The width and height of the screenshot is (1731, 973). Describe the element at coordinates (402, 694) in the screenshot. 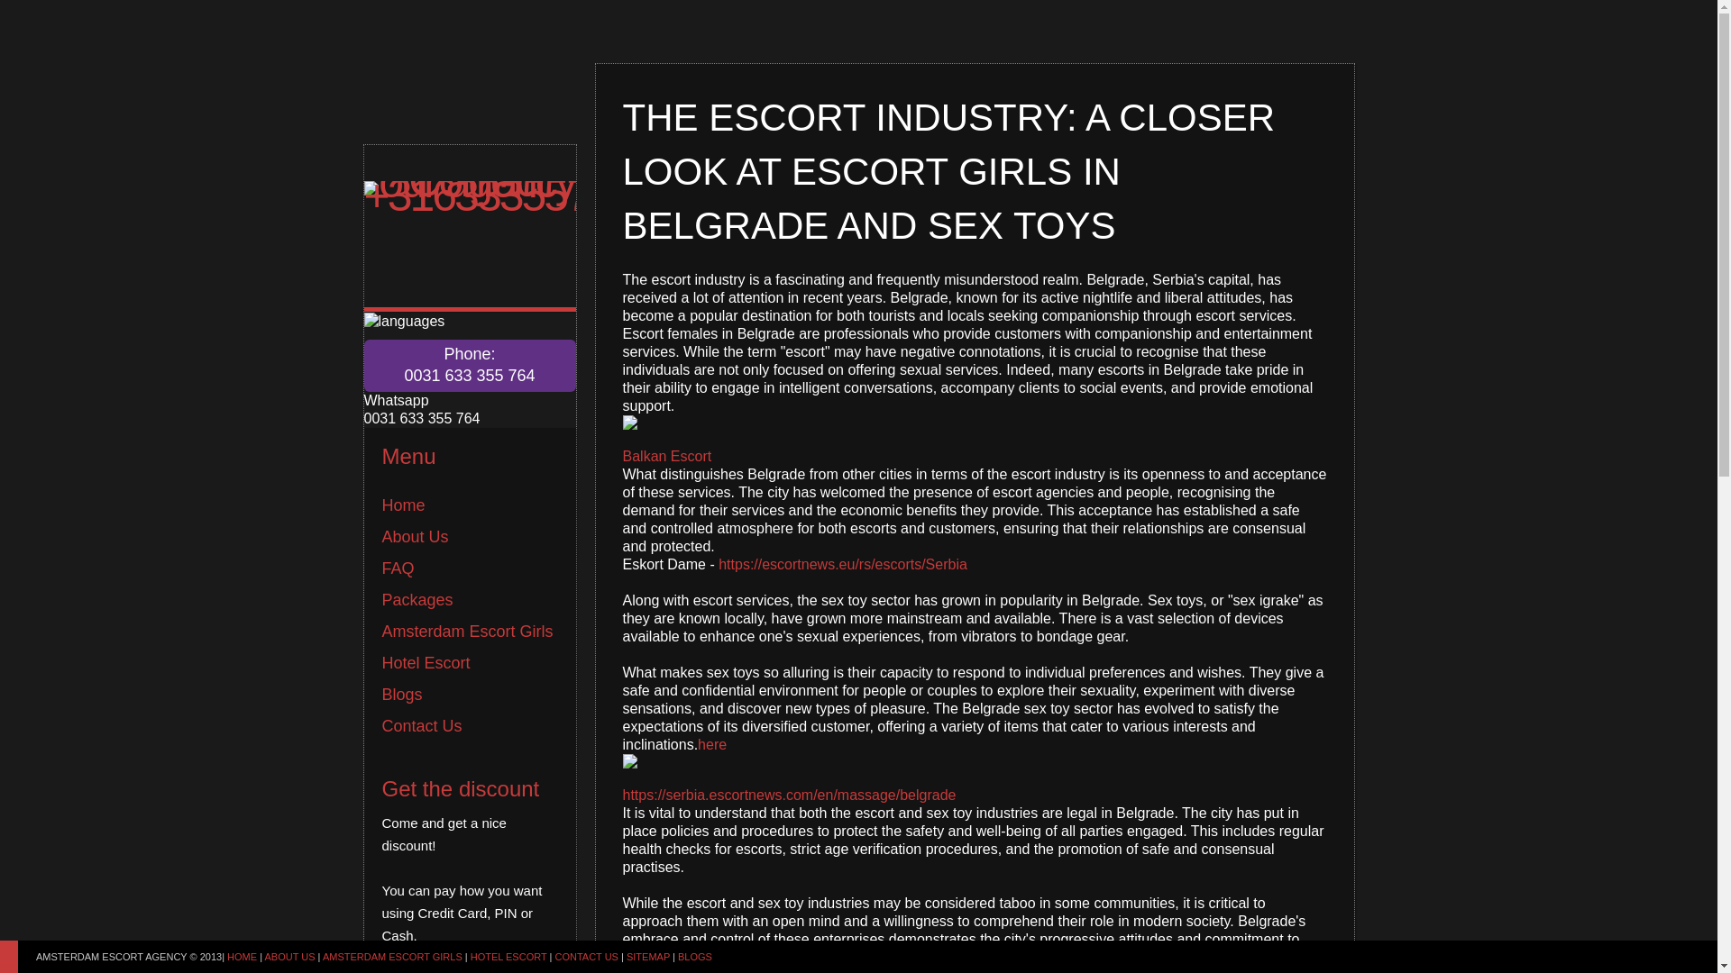

I see `Hotel Escort` at that location.